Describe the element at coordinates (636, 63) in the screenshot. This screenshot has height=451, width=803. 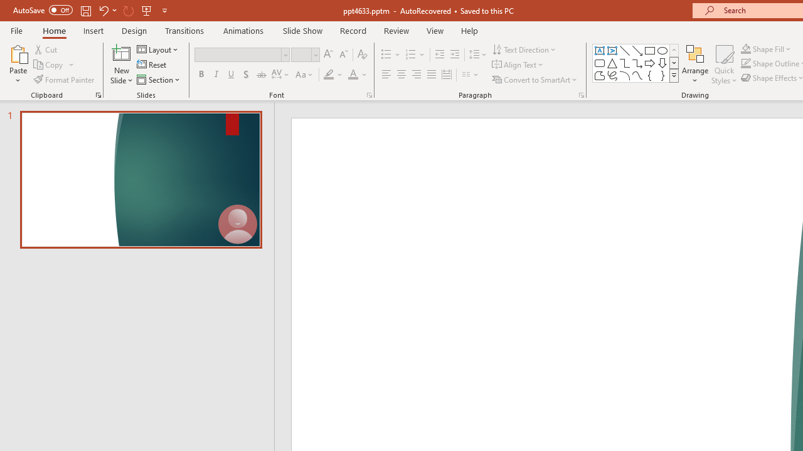
I see `AutomationID: ShapesInsertGallery` at that location.